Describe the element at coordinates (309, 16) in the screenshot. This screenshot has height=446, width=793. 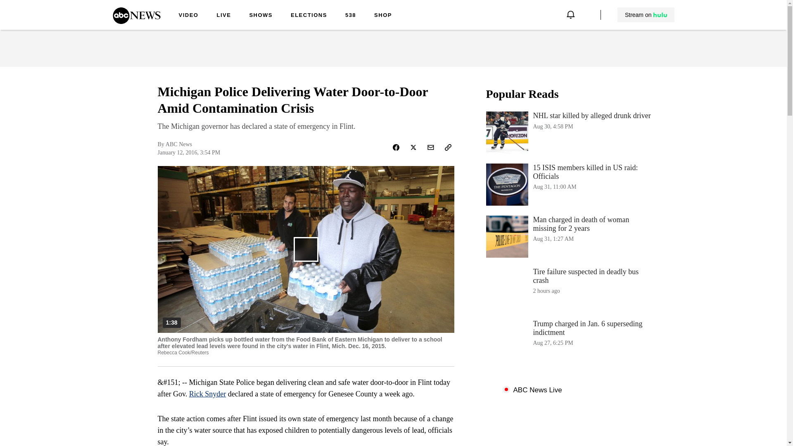
I see `Stream on` at that location.